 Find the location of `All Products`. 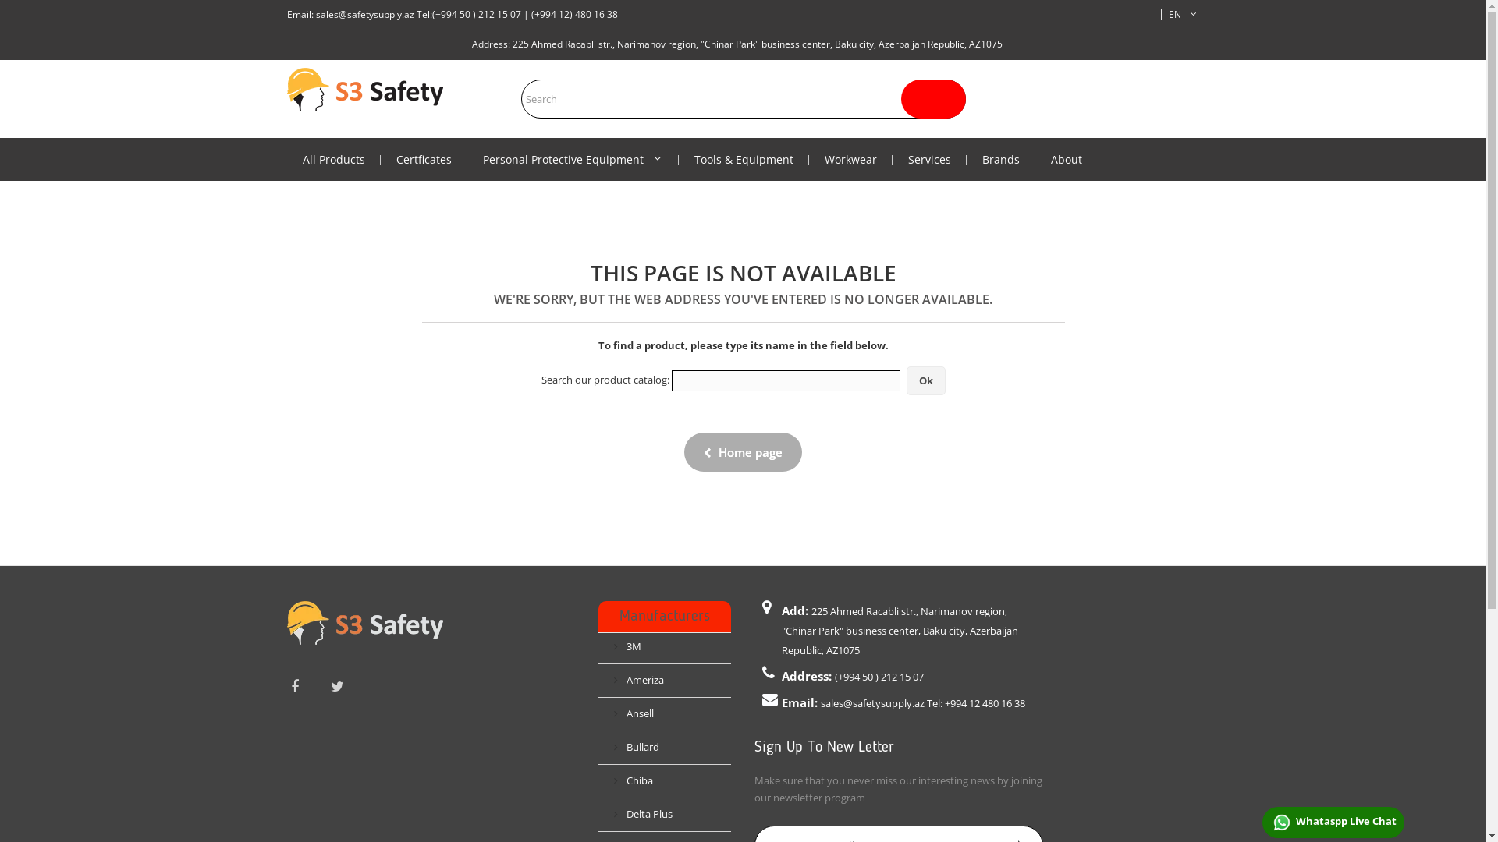

All Products is located at coordinates (334, 159).